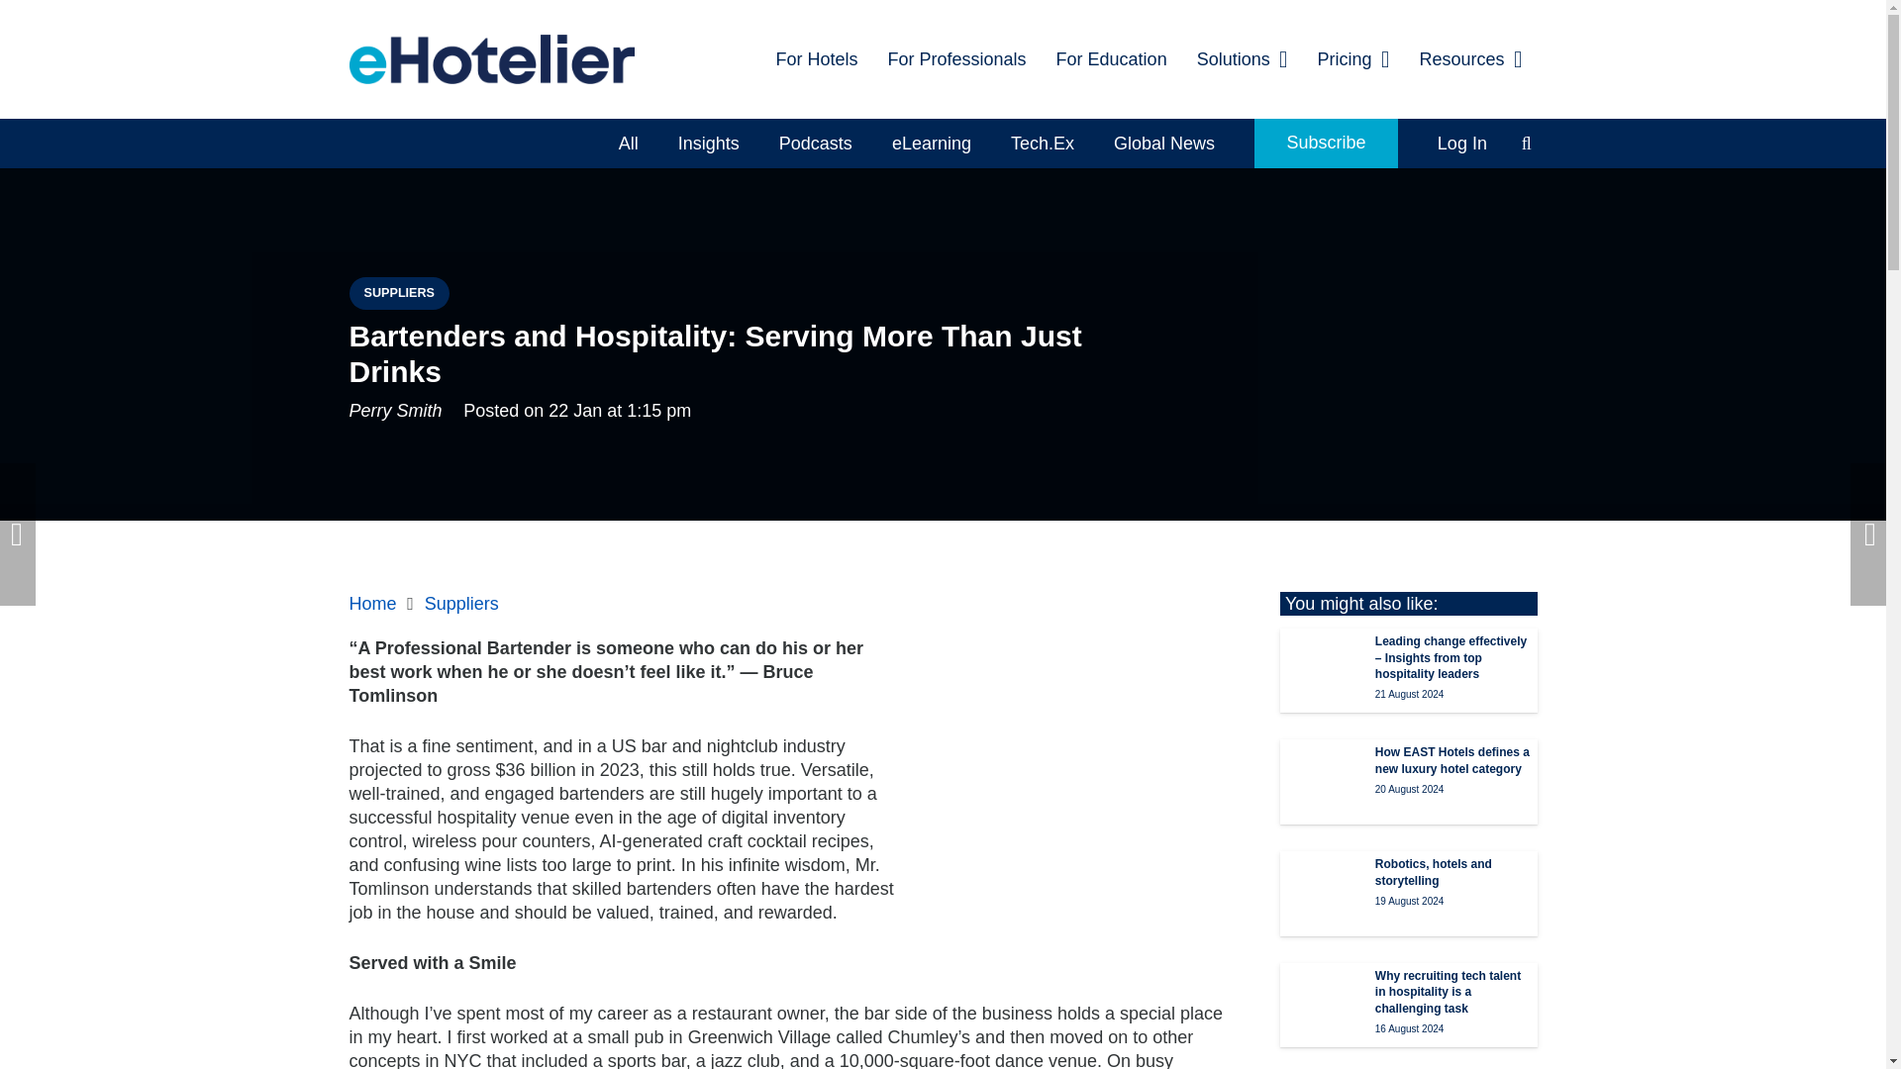 This screenshot has width=1901, height=1069. I want to click on All, so click(628, 143).